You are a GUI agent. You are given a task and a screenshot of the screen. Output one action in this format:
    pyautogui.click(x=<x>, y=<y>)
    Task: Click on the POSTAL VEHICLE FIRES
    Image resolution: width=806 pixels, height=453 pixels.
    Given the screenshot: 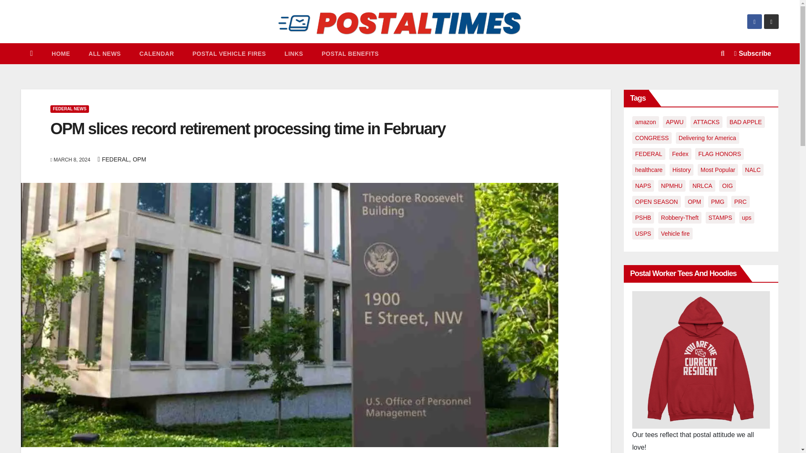 What is the action you would take?
    pyautogui.click(x=228, y=54)
    